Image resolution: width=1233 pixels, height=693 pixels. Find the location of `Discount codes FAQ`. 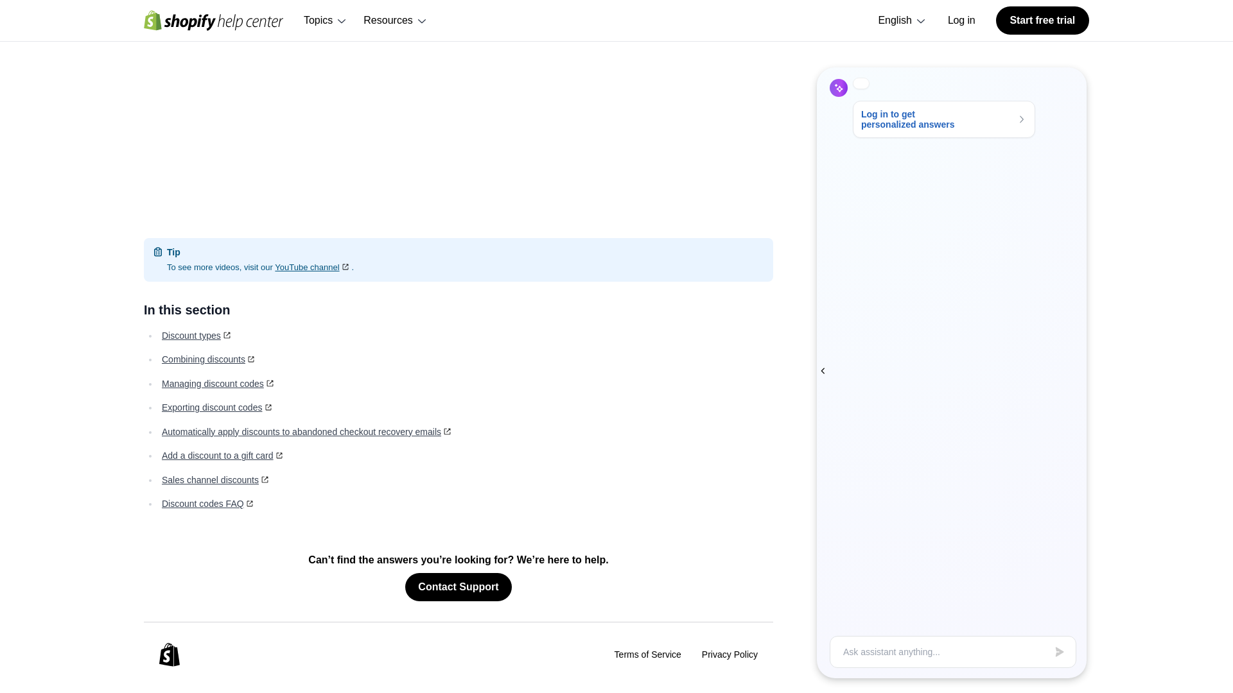

Discount codes FAQ is located at coordinates (208, 503).